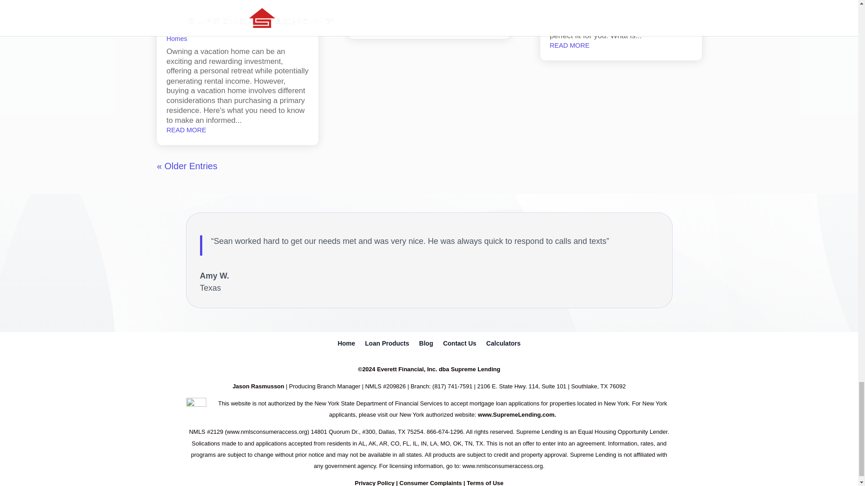  I want to click on Blog, so click(426, 345).